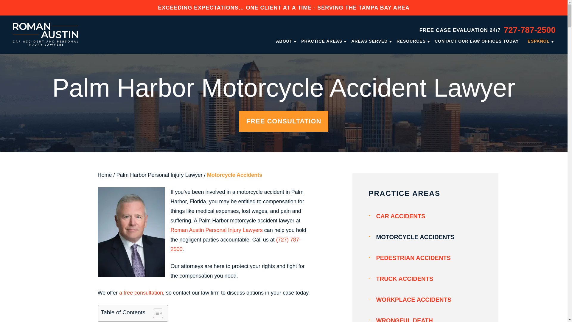 The height and width of the screenshot is (322, 572). I want to click on RESOURCES, so click(411, 41).